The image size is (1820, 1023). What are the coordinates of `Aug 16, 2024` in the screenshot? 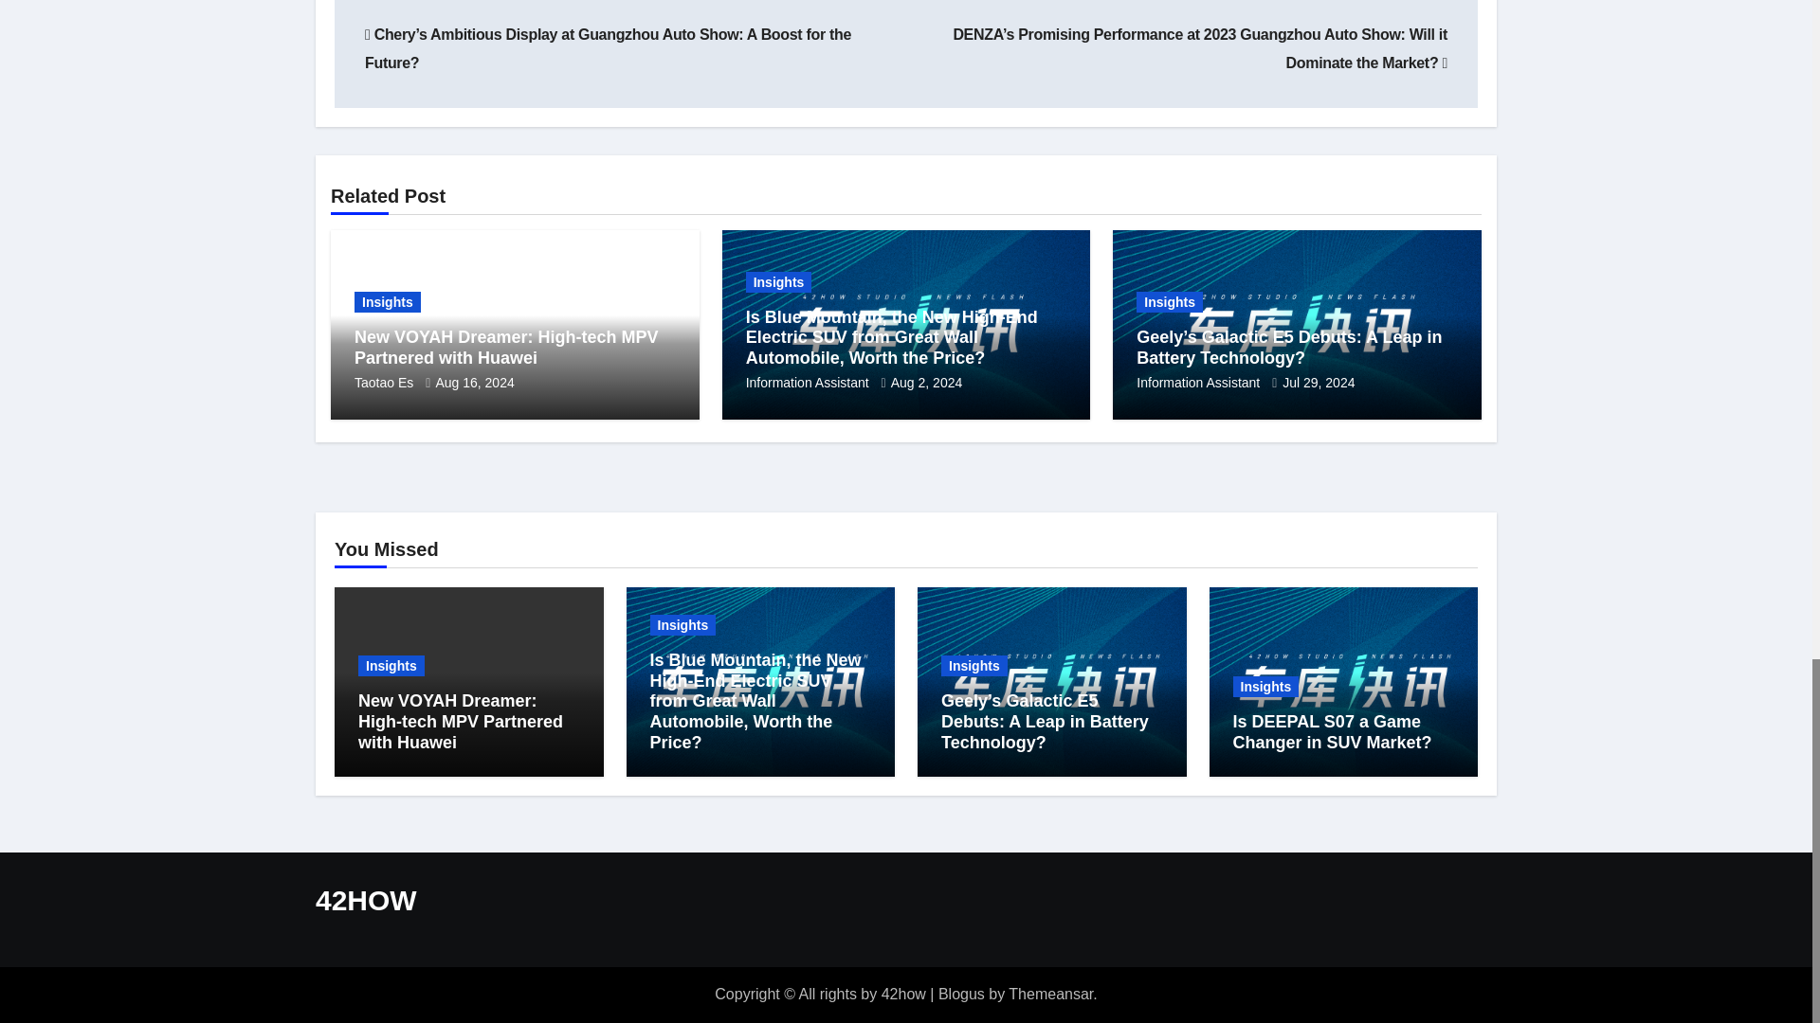 It's located at (474, 383).